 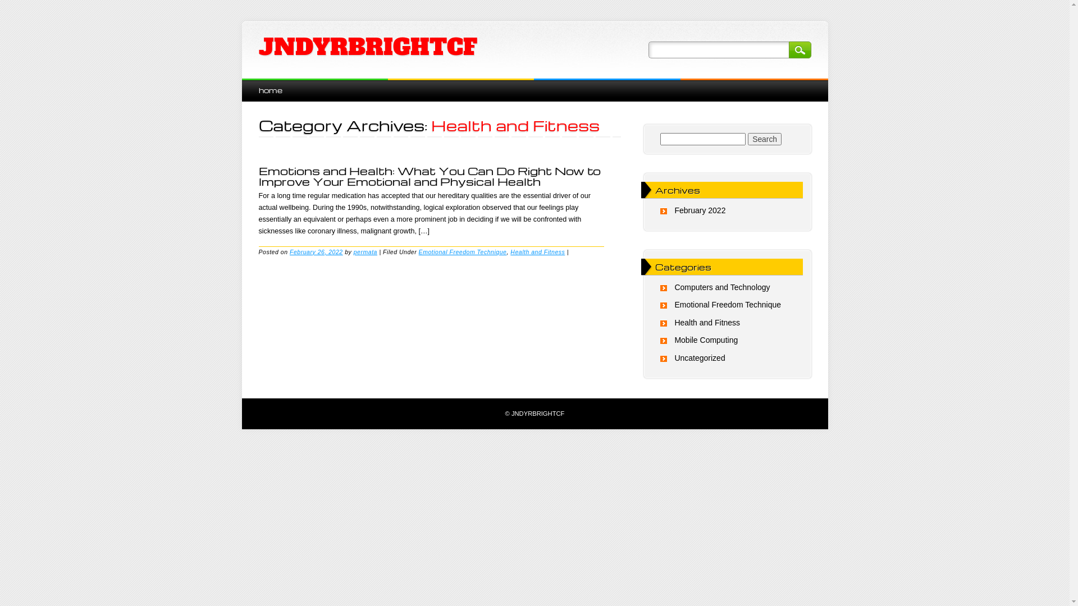 I want to click on February 26, 2022, so click(x=317, y=251).